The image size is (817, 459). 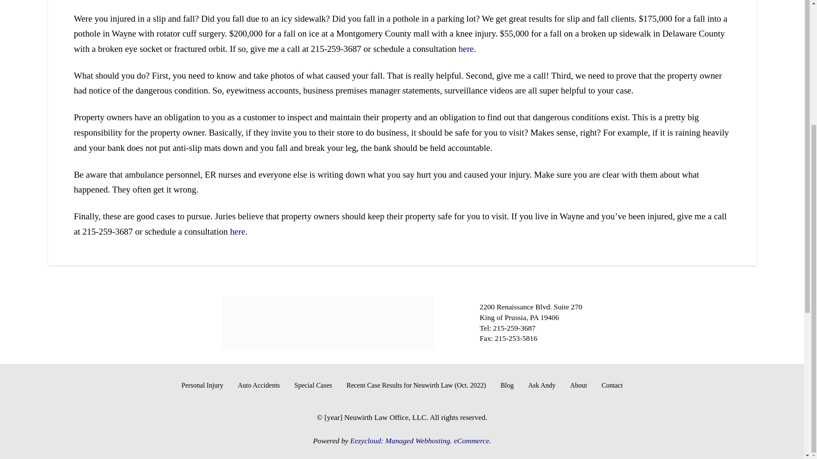 I want to click on here, so click(x=466, y=48).